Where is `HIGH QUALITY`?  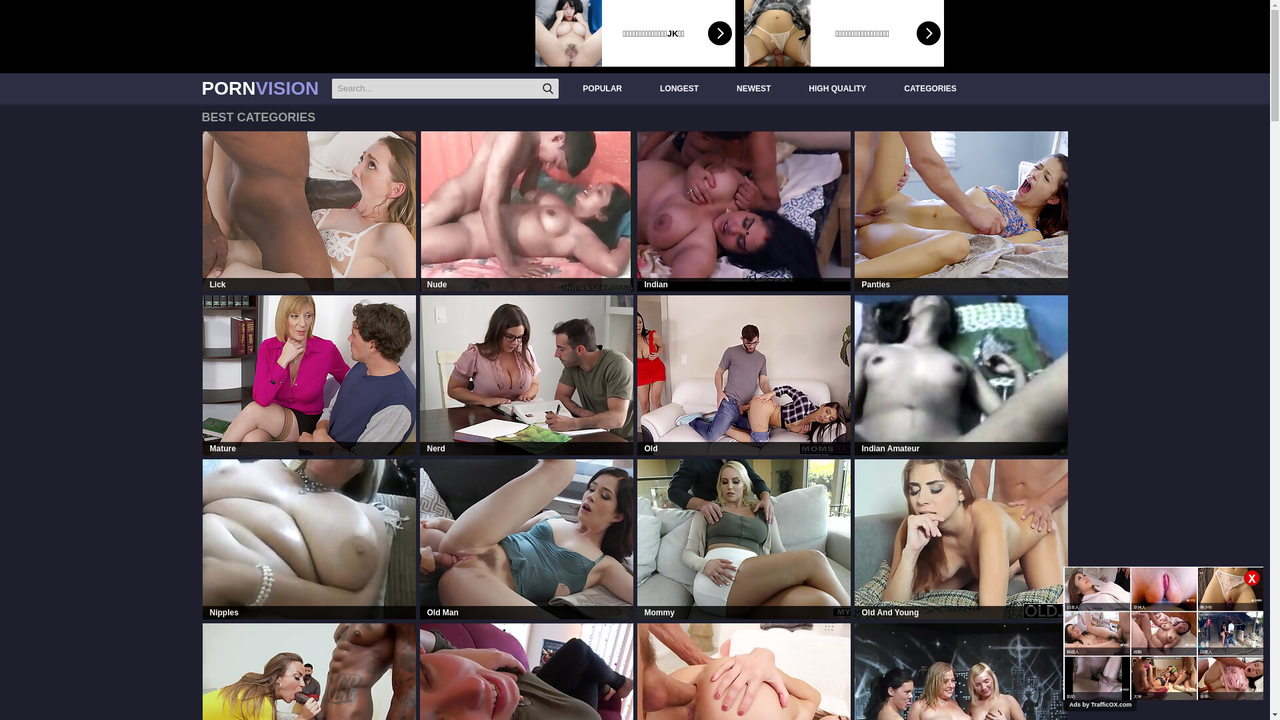
HIGH QUALITY is located at coordinates (836, 88).